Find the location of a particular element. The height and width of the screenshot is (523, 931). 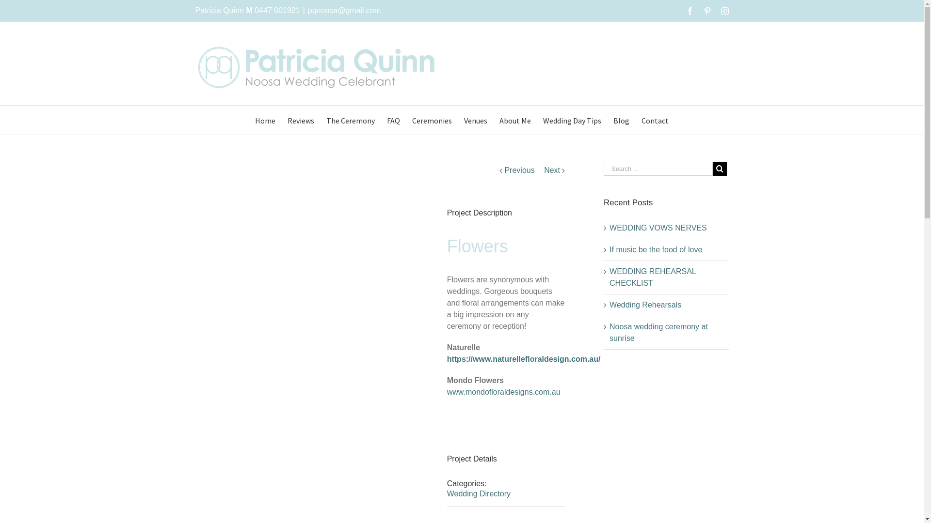

Pinterest is located at coordinates (707, 11).